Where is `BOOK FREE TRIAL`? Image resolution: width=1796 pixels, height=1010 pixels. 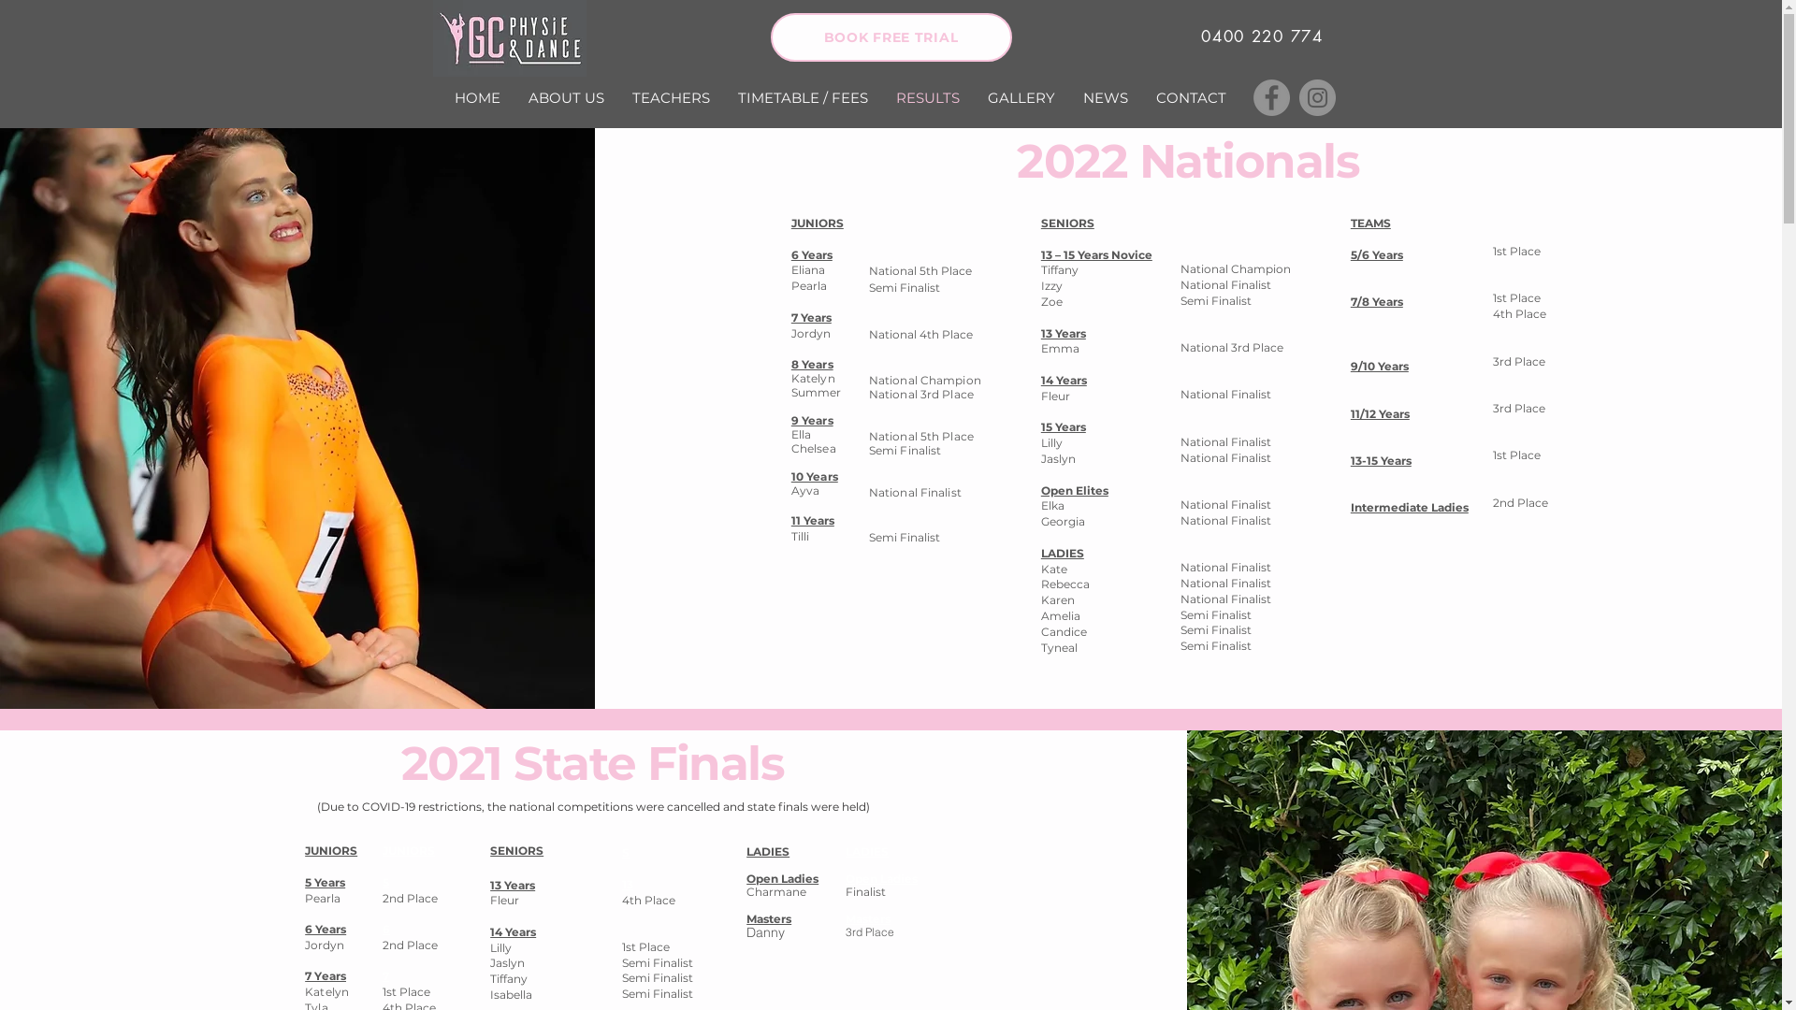 BOOK FREE TRIAL is located at coordinates (891, 37).